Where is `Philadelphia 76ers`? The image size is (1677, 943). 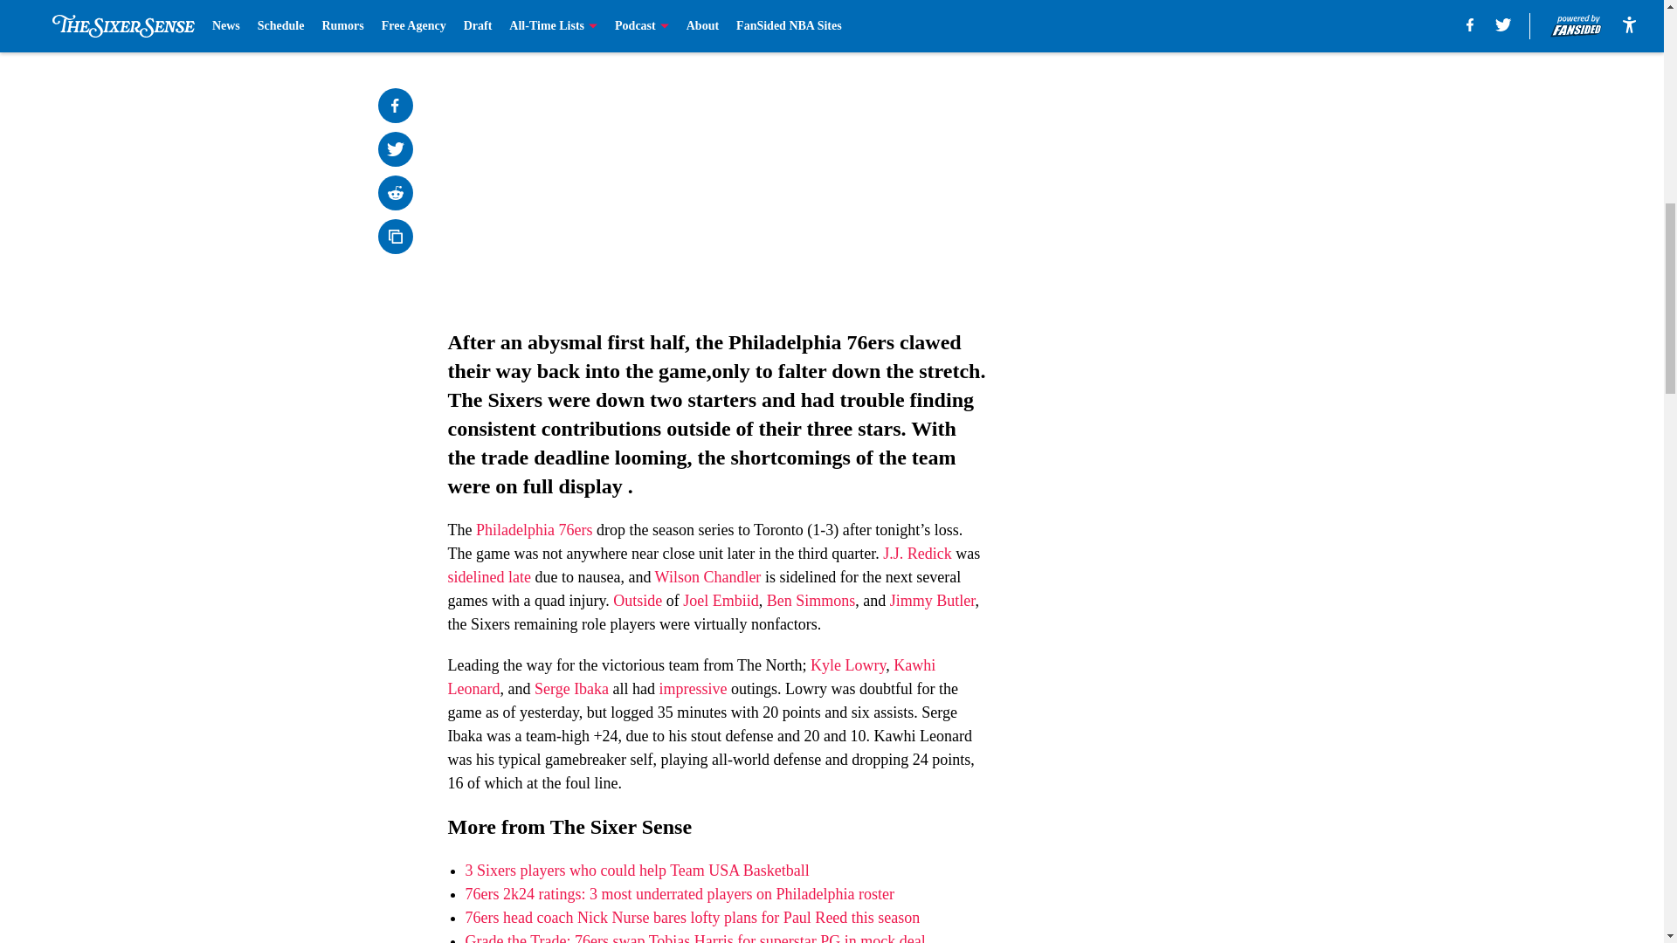 Philadelphia 76ers is located at coordinates (534, 529).